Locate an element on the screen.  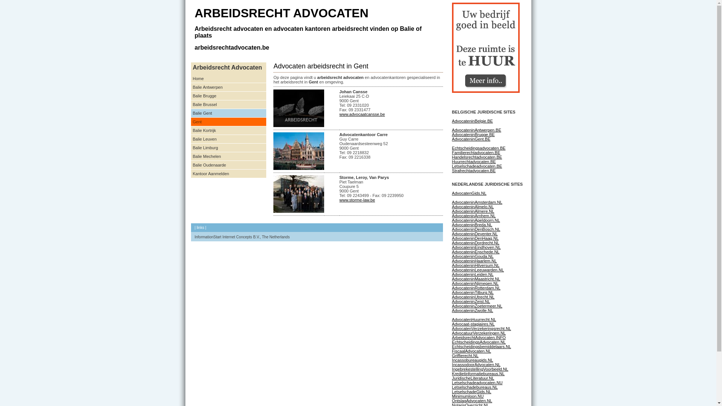
EchtscheidingsAdvocaten.NL is located at coordinates (479, 342).